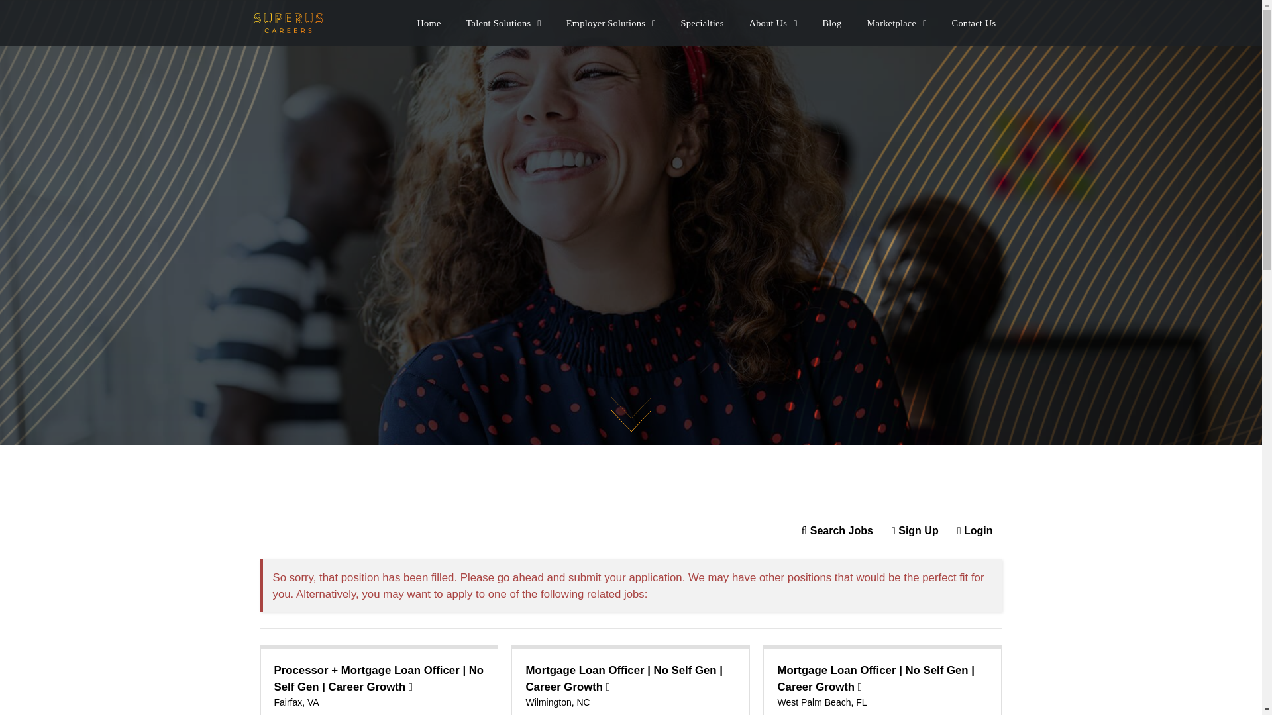  Describe the element at coordinates (702, 23) in the screenshot. I see `Specialties` at that location.